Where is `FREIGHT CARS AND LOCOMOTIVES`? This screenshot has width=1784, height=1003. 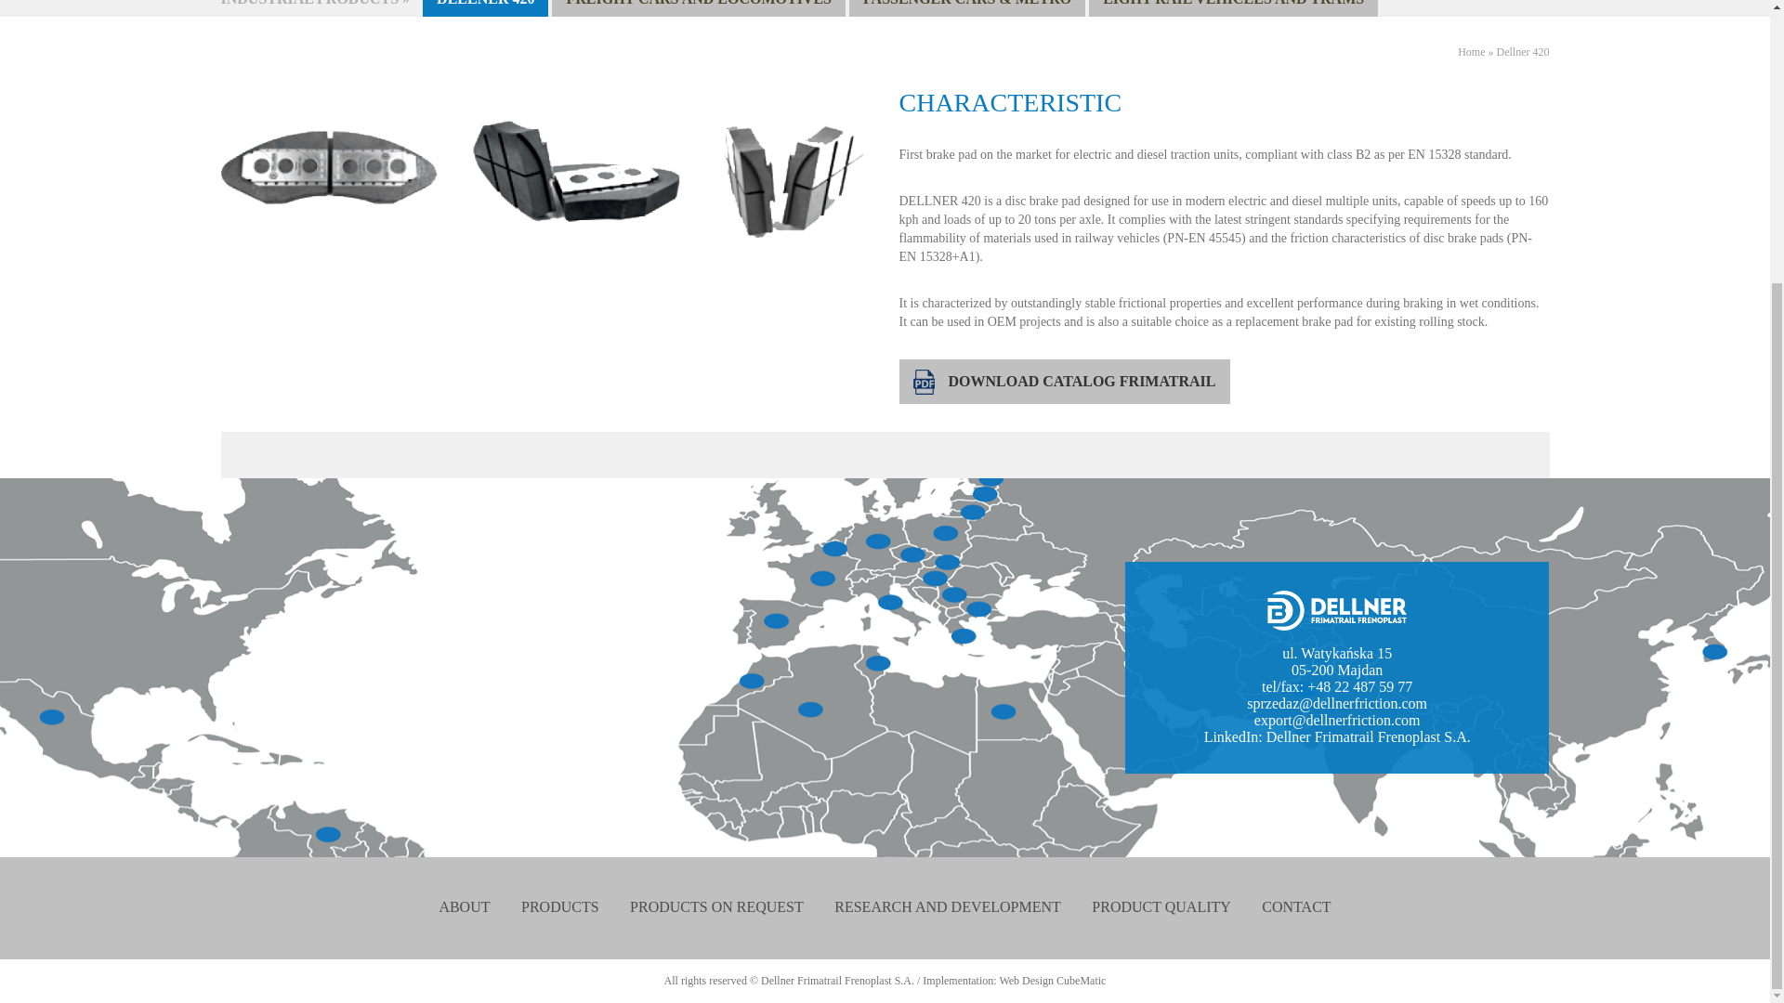 FREIGHT CARS AND LOCOMOTIVES is located at coordinates (699, 8).